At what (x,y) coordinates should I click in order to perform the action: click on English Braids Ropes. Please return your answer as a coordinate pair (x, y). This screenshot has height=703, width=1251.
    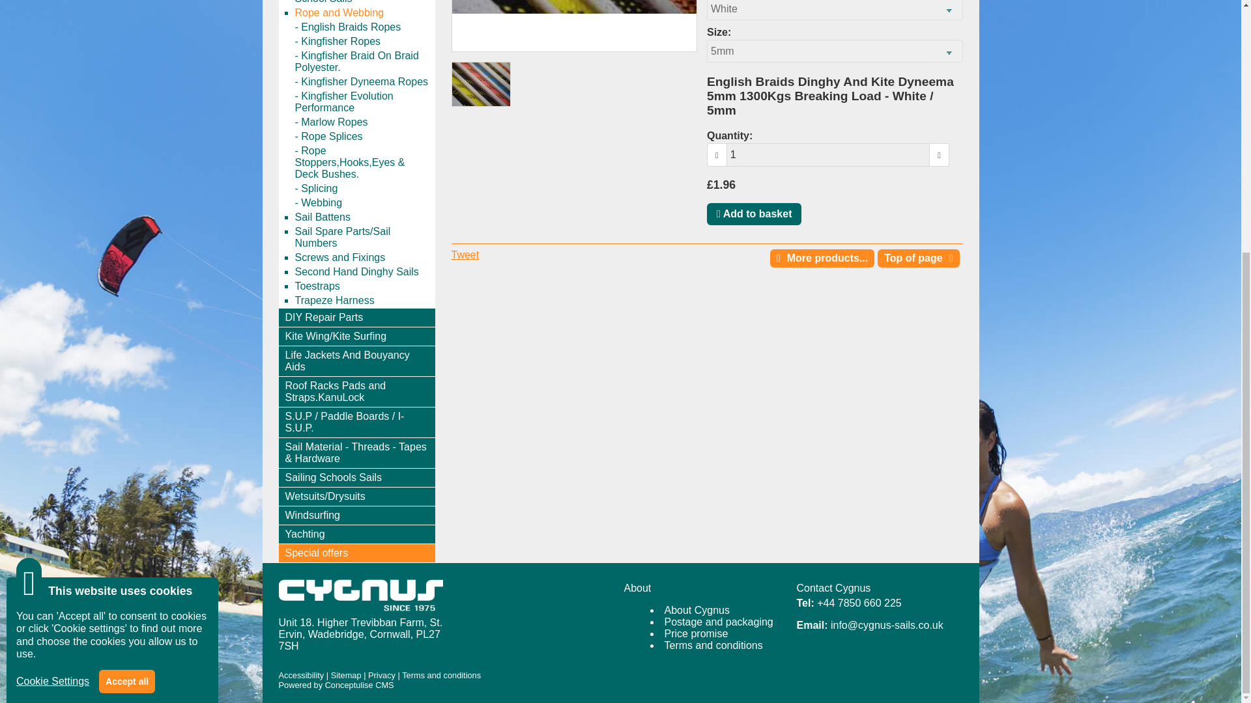
    Looking at the image, I should click on (364, 27).